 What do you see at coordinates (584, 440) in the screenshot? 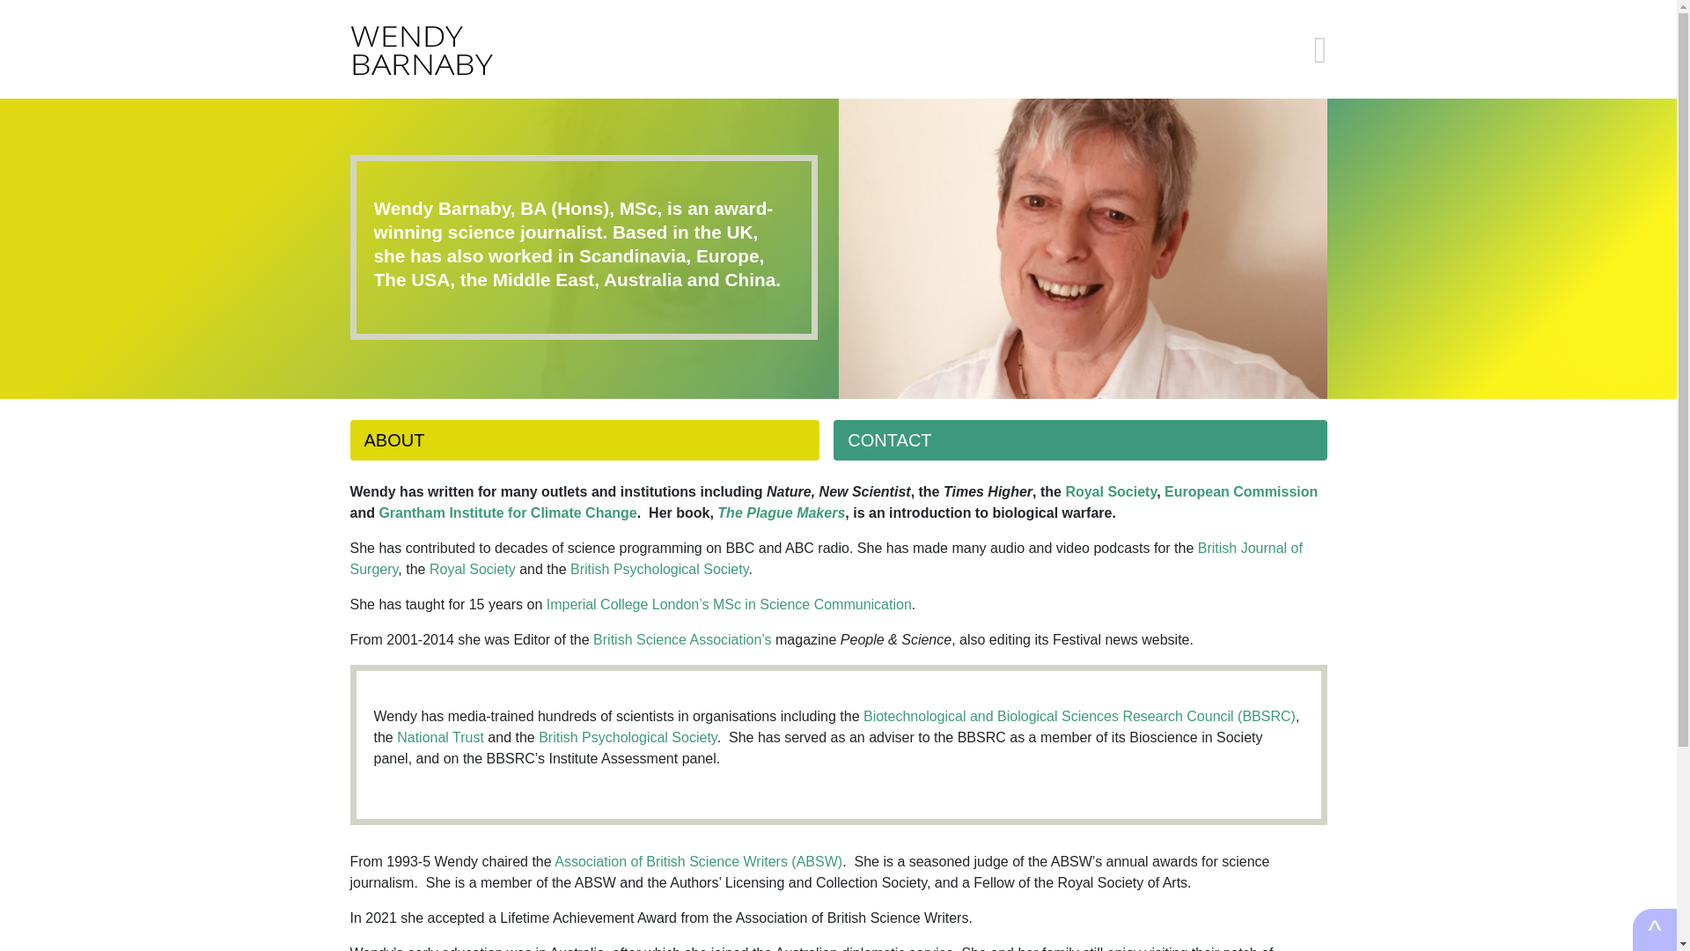
I see `ABOUT` at bounding box center [584, 440].